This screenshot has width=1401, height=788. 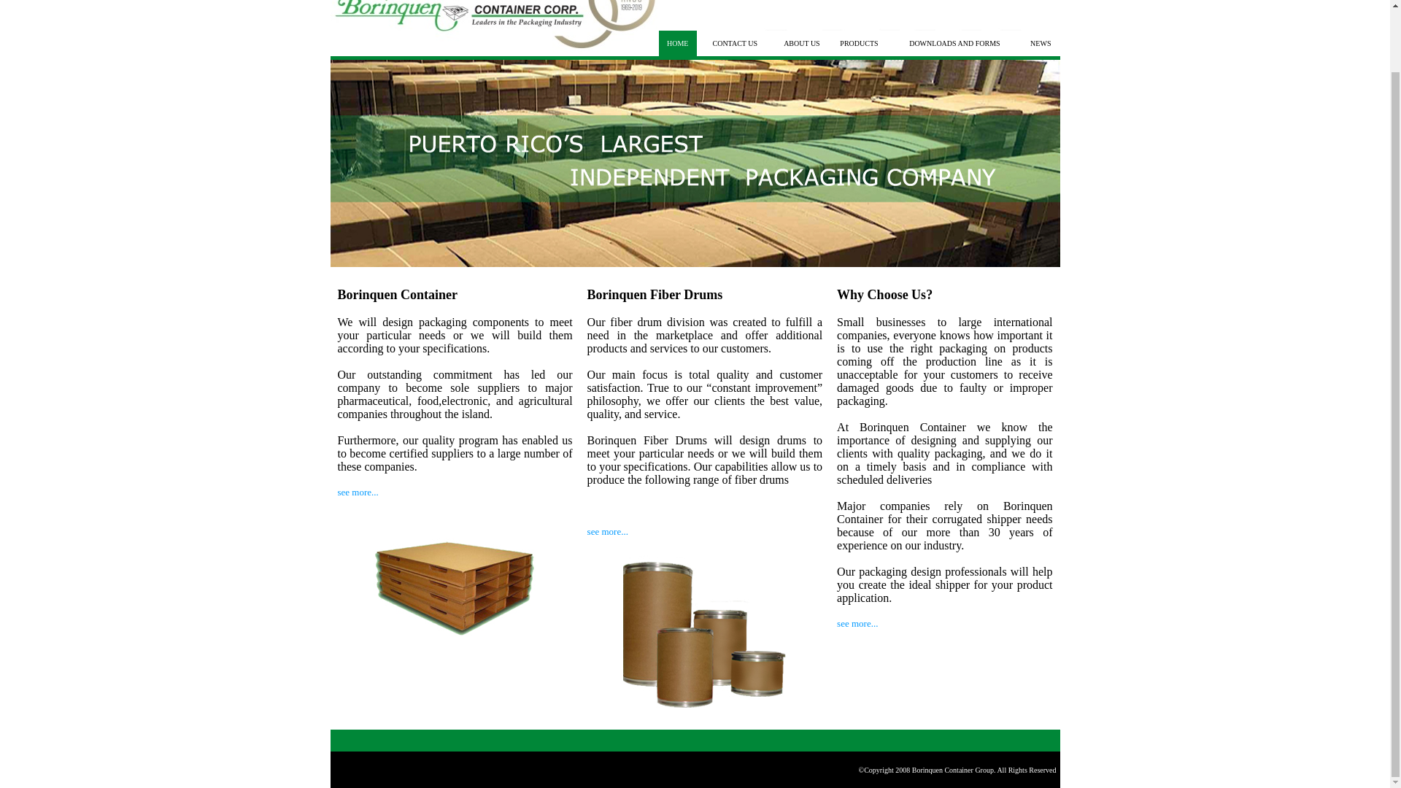 I want to click on DOWNLOADS AND FORMS, so click(x=954, y=43).